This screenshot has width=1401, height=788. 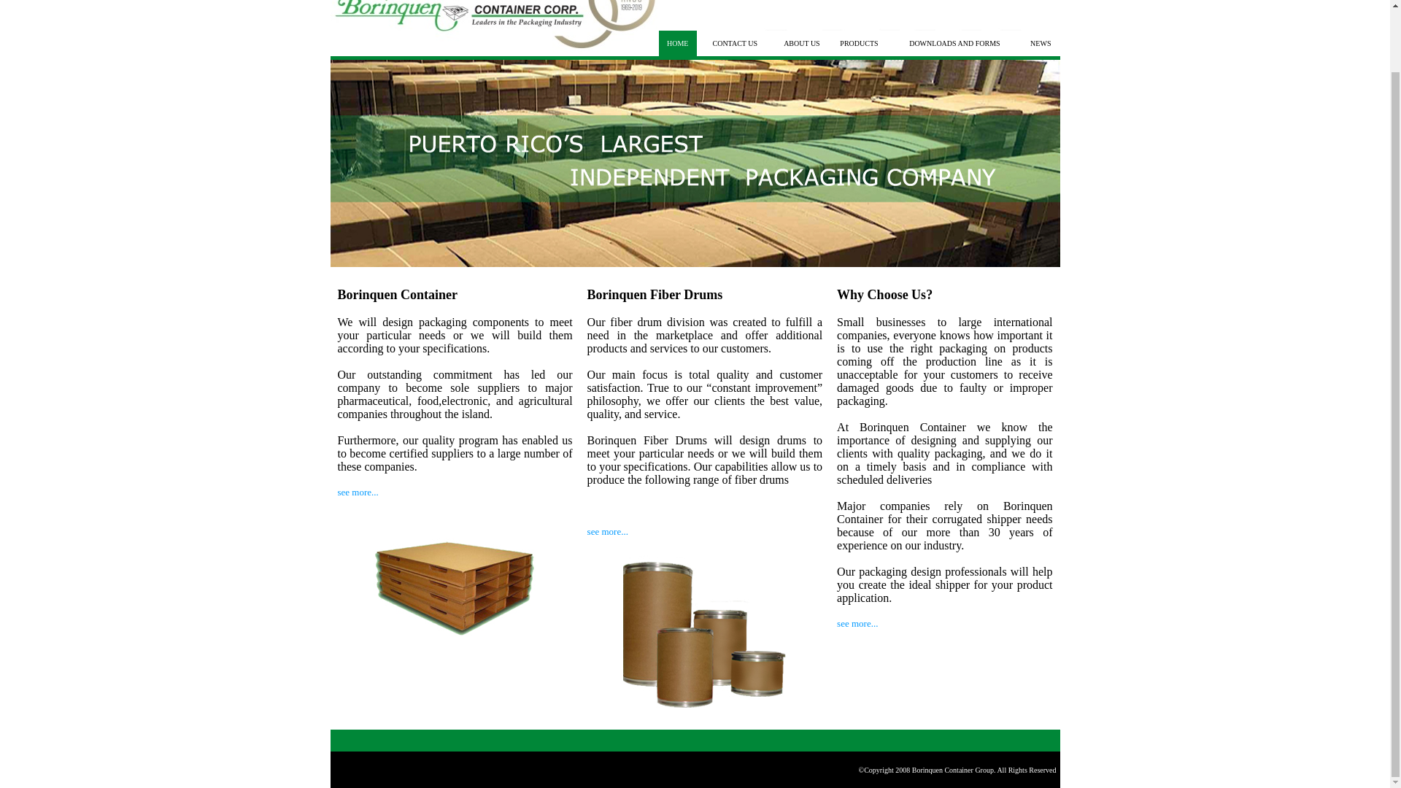 I want to click on DOWNLOADS AND FORMS, so click(x=954, y=43).